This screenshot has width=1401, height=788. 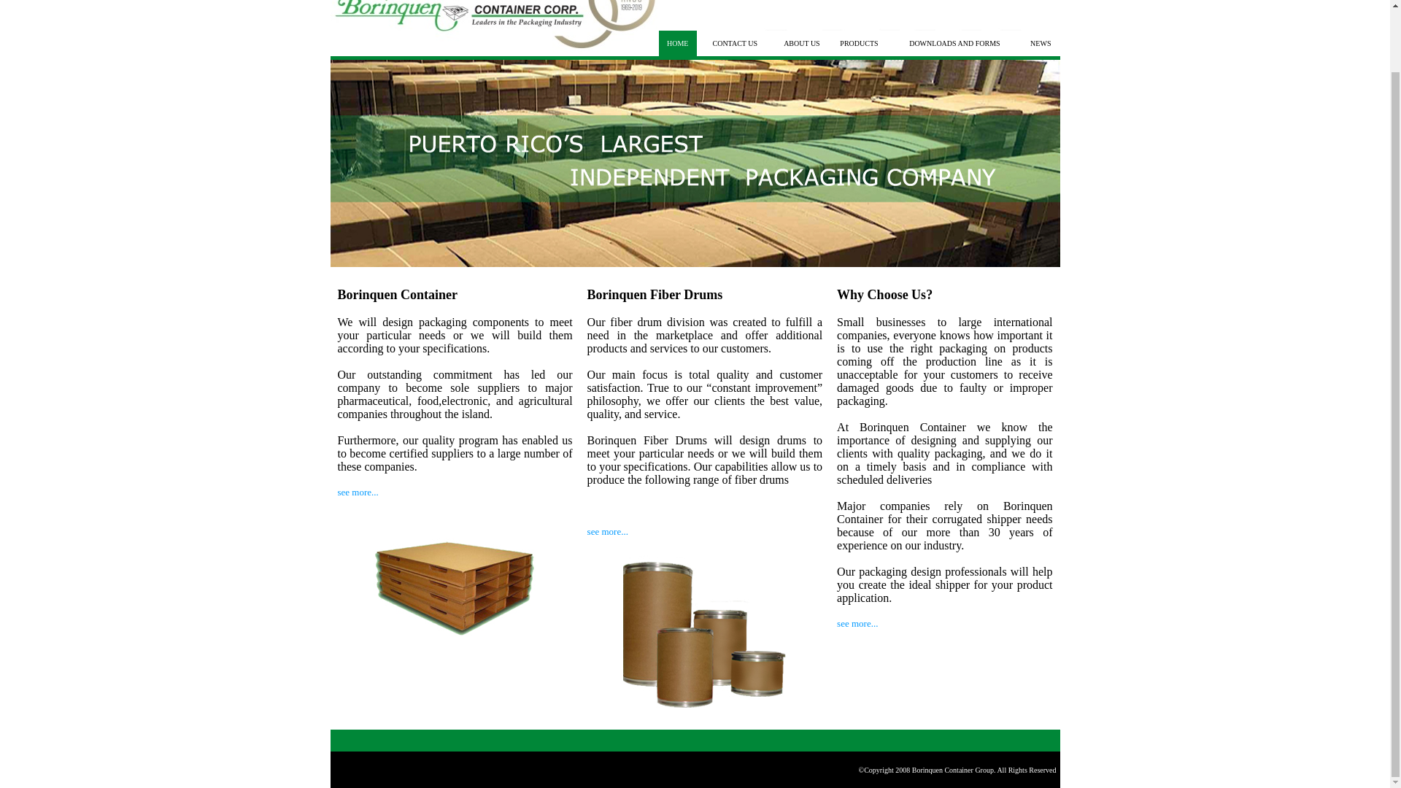 I want to click on DOWNLOADS AND FORMS, so click(x=954, y=43).